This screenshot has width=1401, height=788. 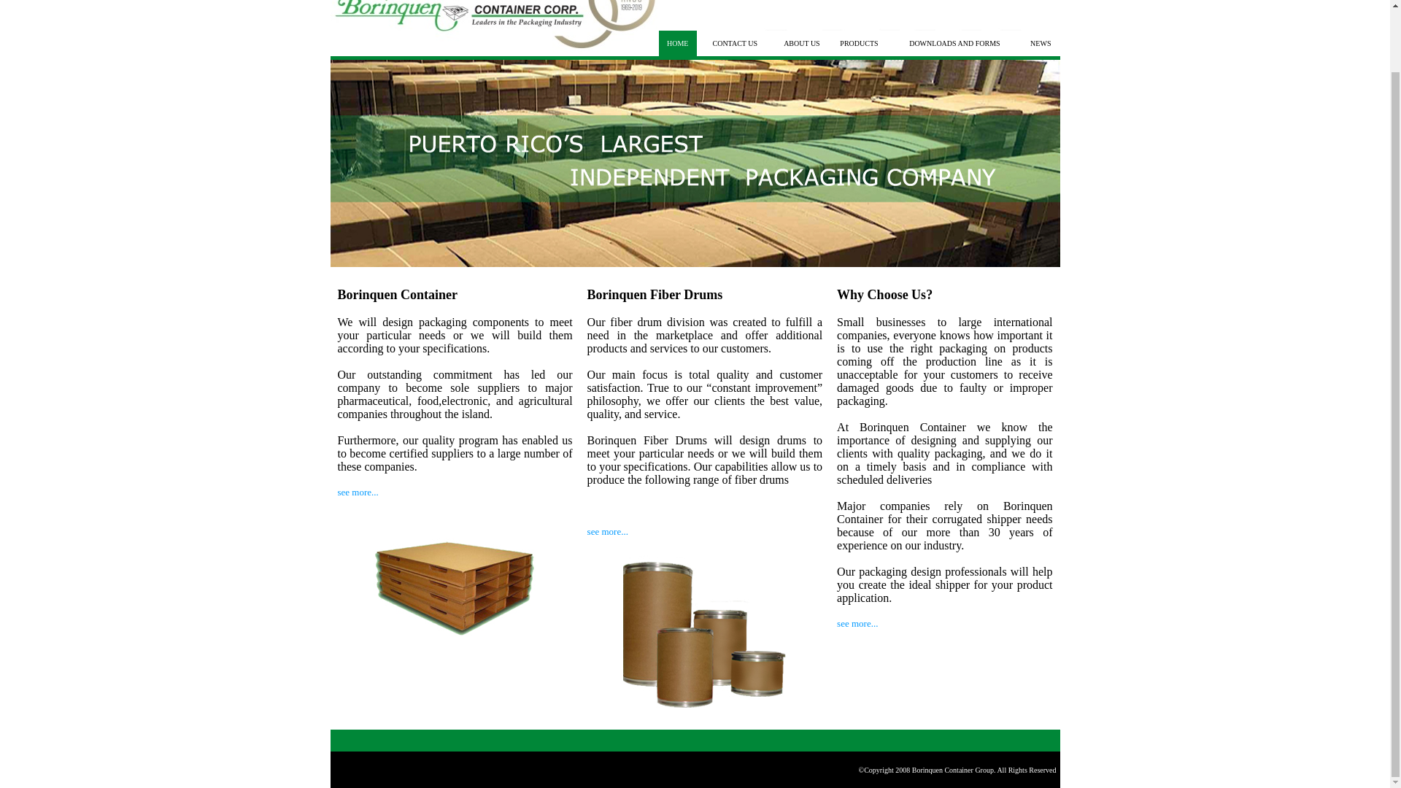 I want to click on DOWNLOADS AND FORMS, so click(x=954, y=43).